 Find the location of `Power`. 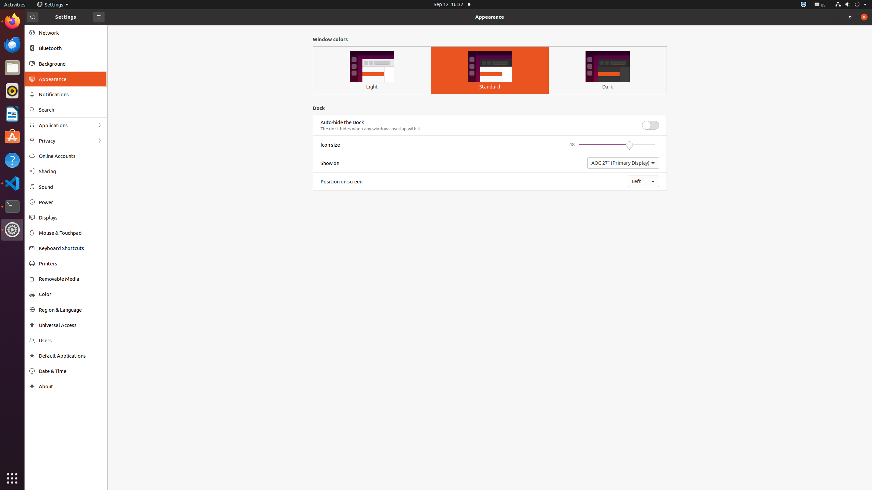

Power is located at coordinates (71, 202).